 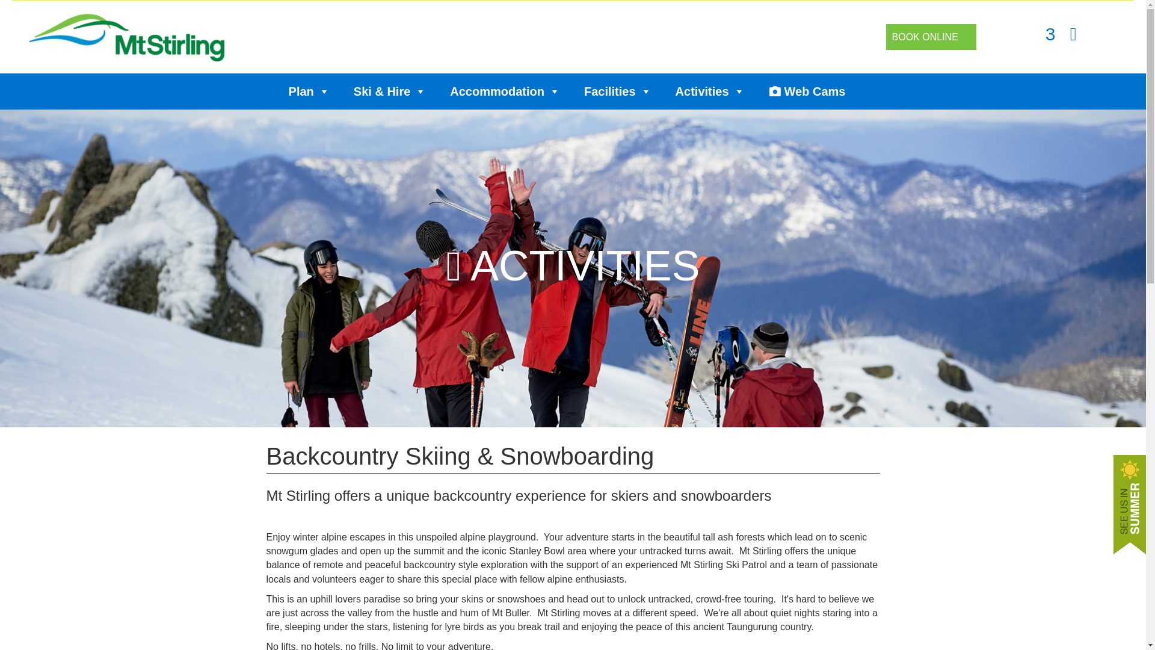 I want to click on Facilities, so click(x=617, y=91).